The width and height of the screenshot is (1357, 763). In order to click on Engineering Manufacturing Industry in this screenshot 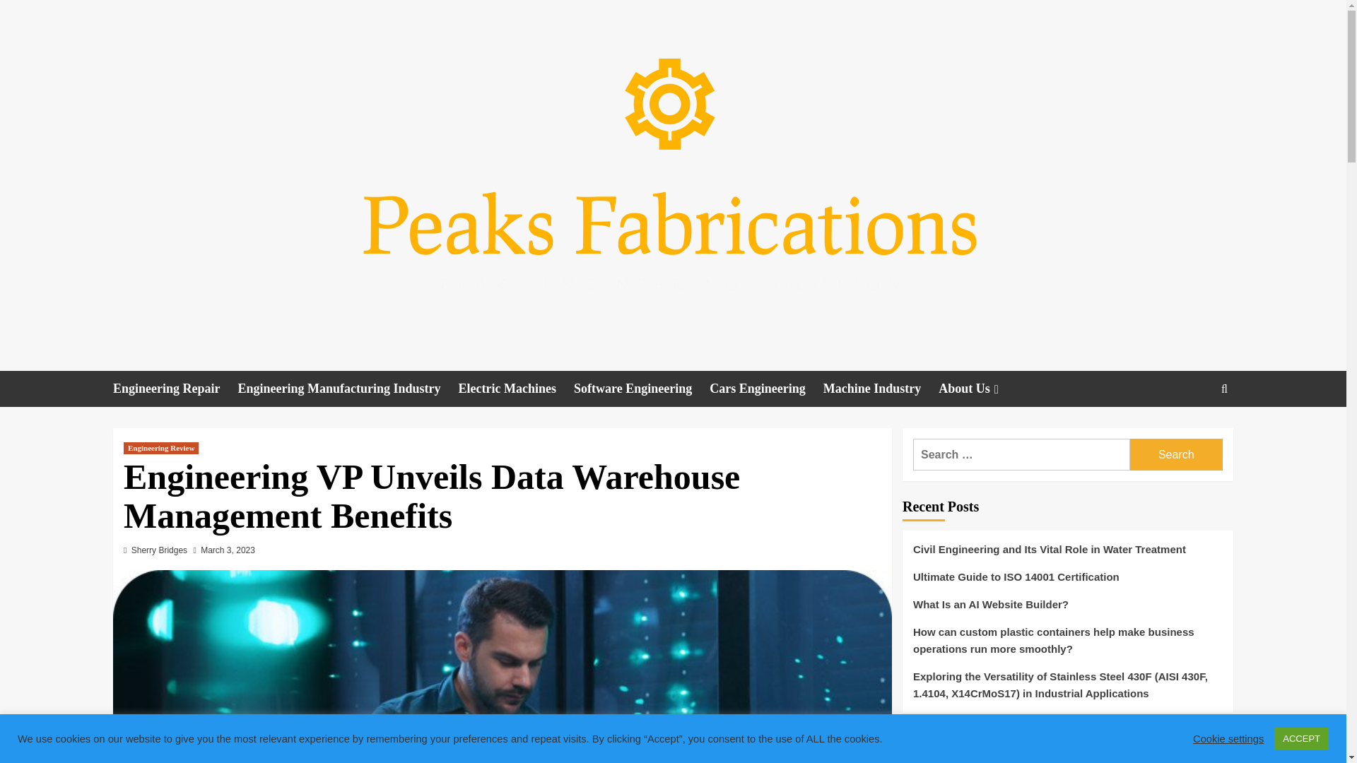, I will do `click(348, 389)`.